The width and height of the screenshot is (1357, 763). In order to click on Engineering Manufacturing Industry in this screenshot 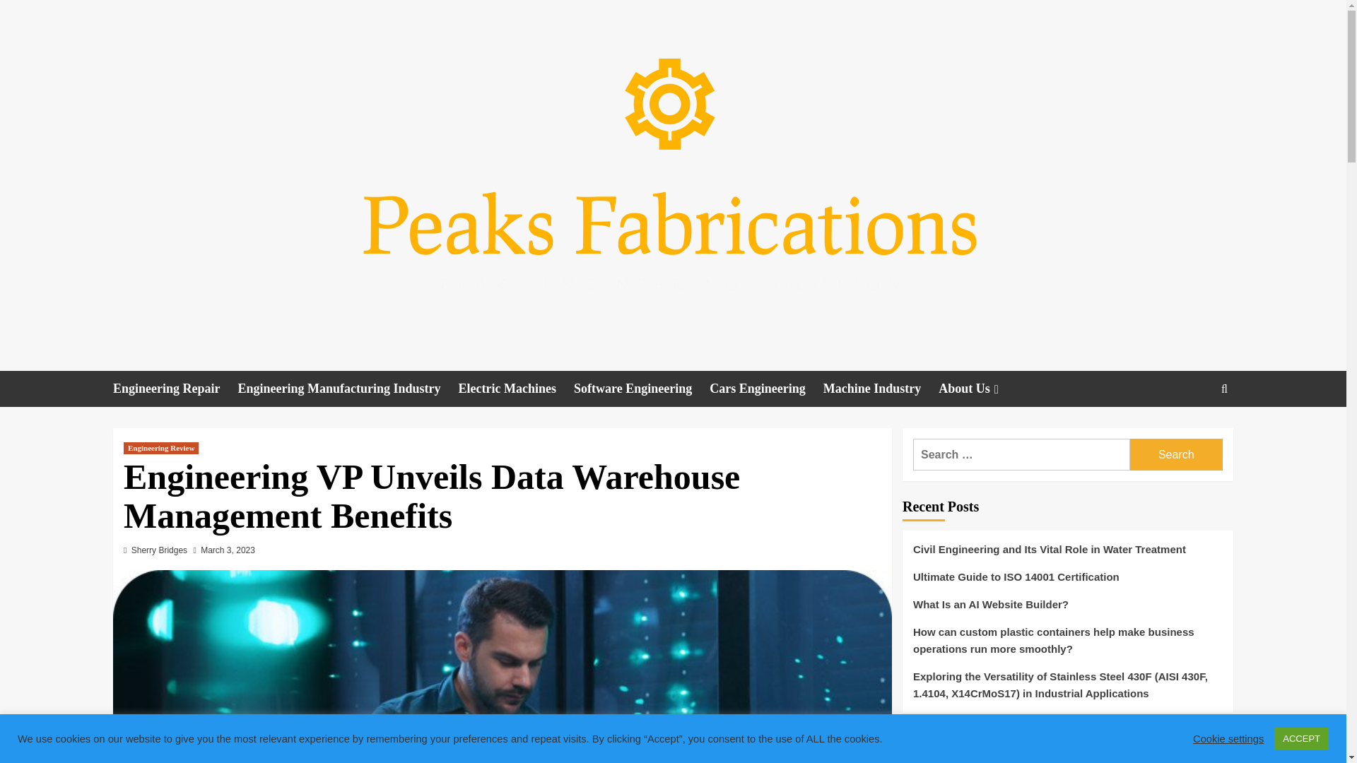, I will do `click(348, 389)`.